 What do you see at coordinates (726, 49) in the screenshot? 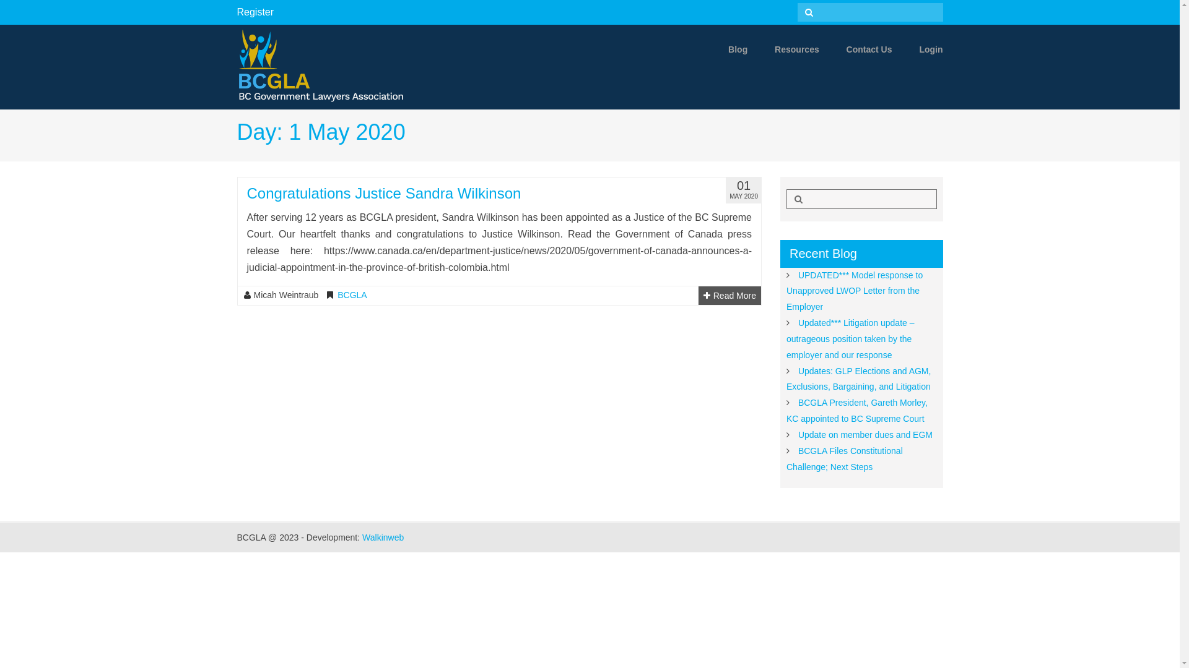
I see `Blog` at bounding box center [726, 49].